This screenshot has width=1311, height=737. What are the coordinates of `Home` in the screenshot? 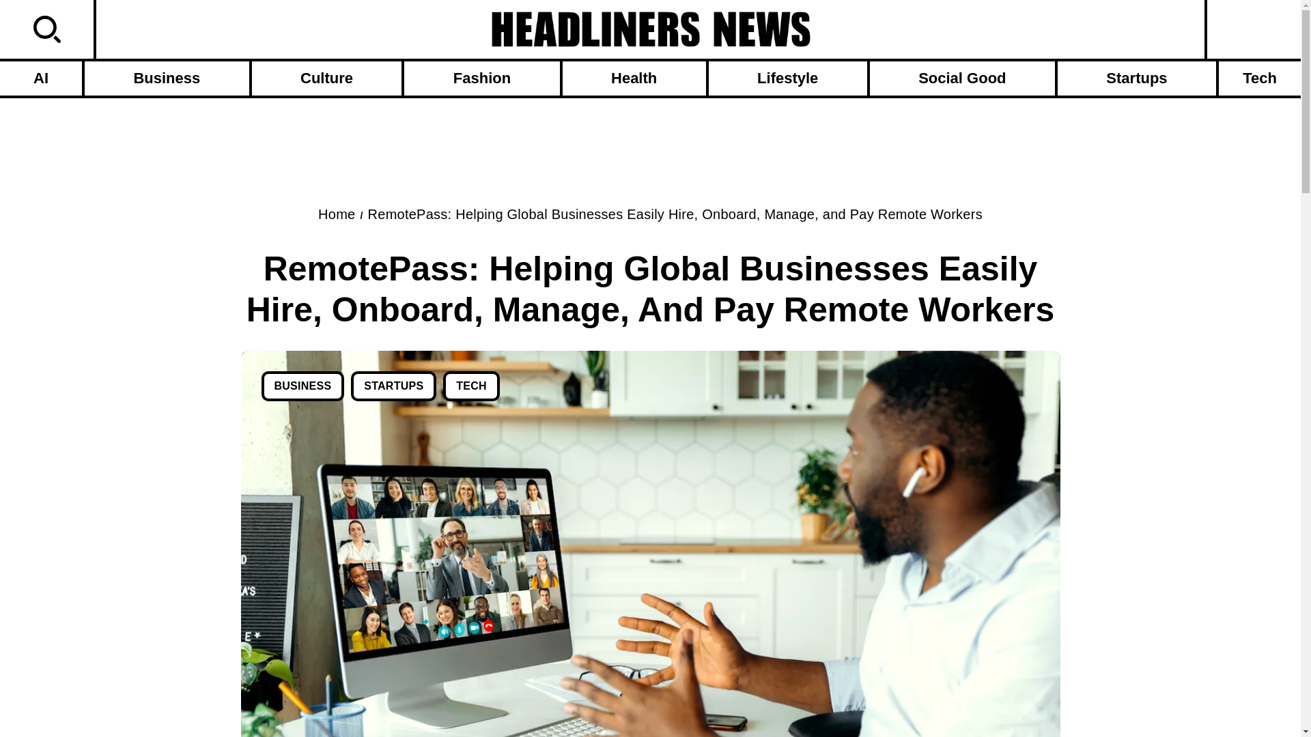 It's located at (337, 214).